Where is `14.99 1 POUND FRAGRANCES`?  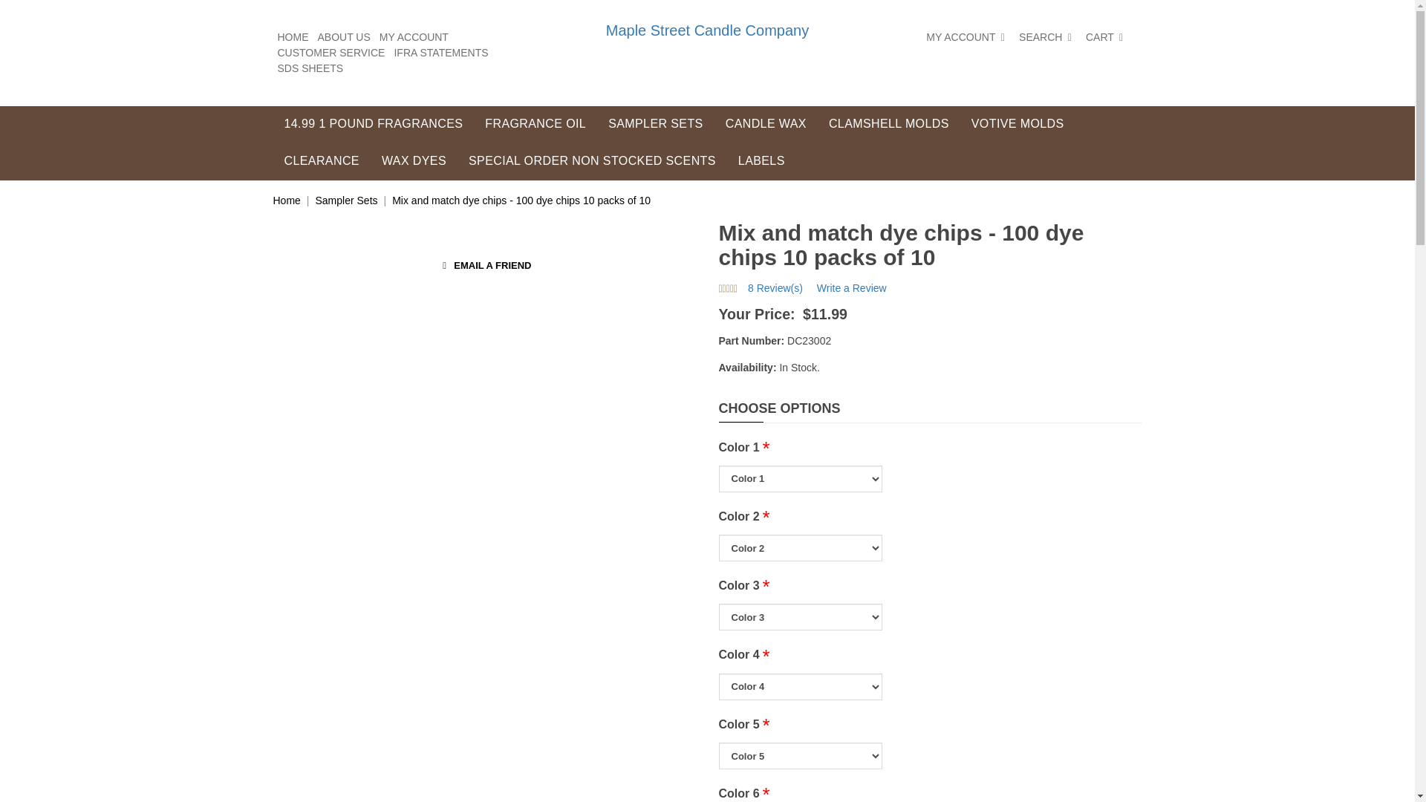
14.99 1 POUND FRAGRANCES is located at coordinates (374, 125).